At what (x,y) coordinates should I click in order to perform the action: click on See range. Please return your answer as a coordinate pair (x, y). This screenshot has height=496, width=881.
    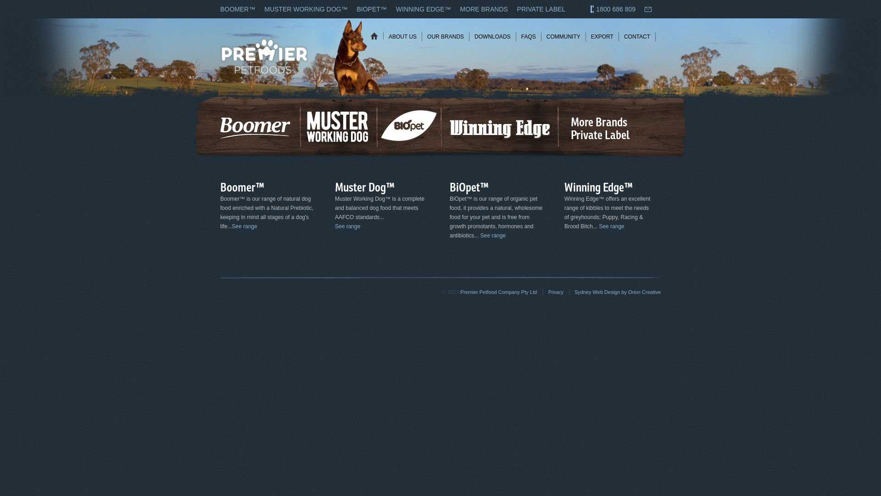
    Looking at the image, I should click on (348, 226).